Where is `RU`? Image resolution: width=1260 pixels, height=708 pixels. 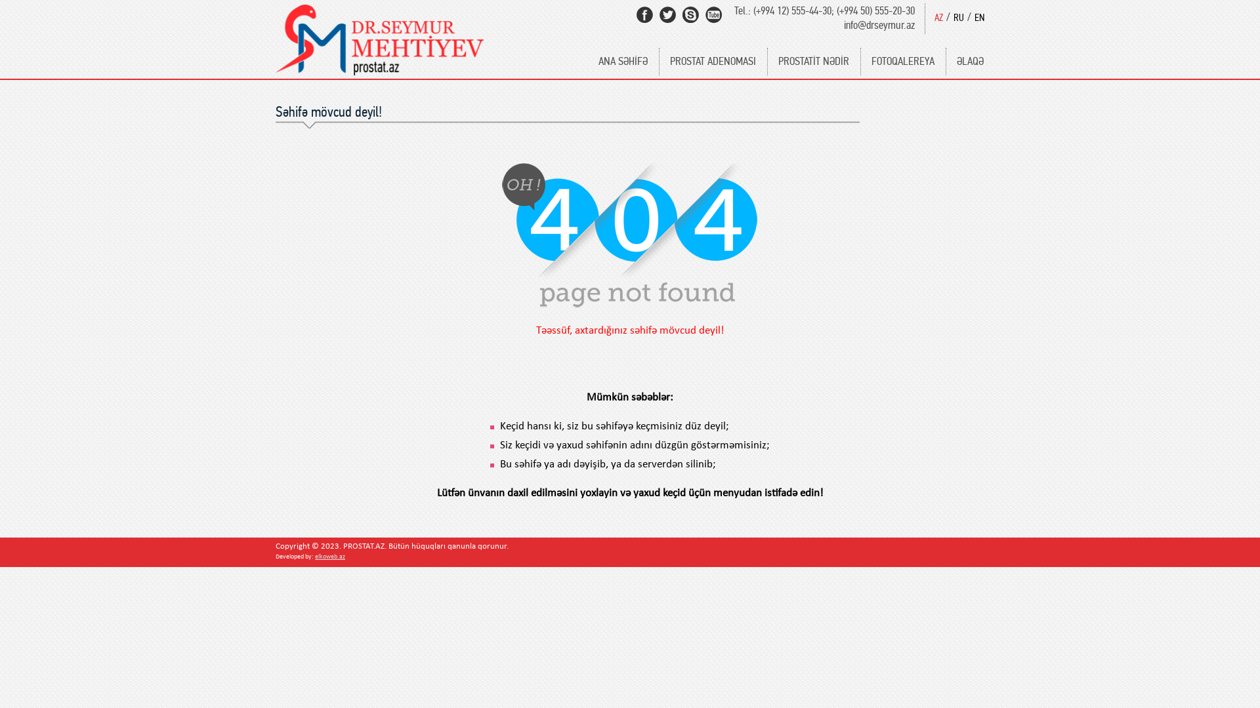 RU is located at coordinates (959, 18).